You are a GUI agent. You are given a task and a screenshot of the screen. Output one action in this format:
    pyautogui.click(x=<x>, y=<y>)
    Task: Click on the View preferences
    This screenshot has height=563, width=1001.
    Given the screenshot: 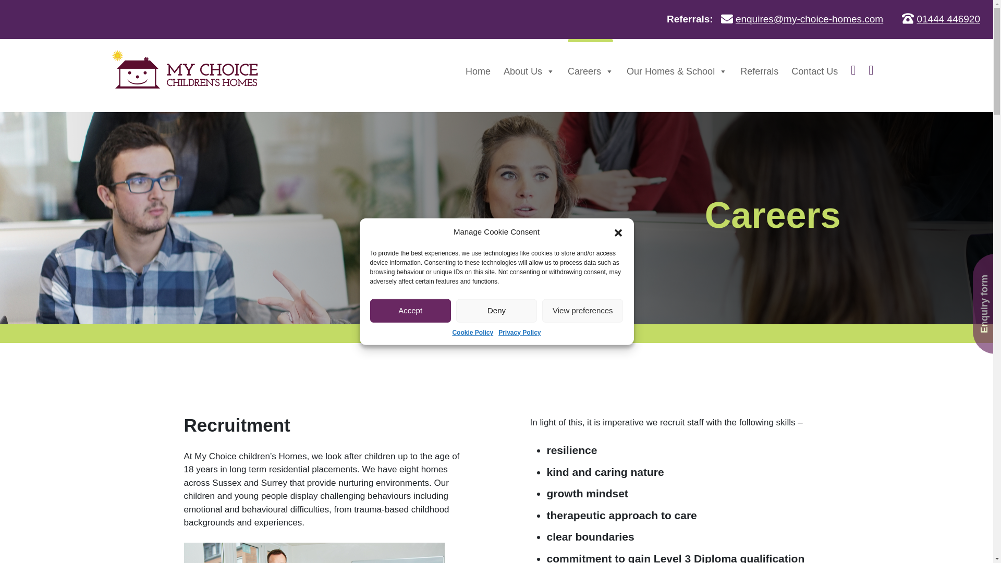 What is the action you would take?
    pyautogui.click(x=582, y=310)
    